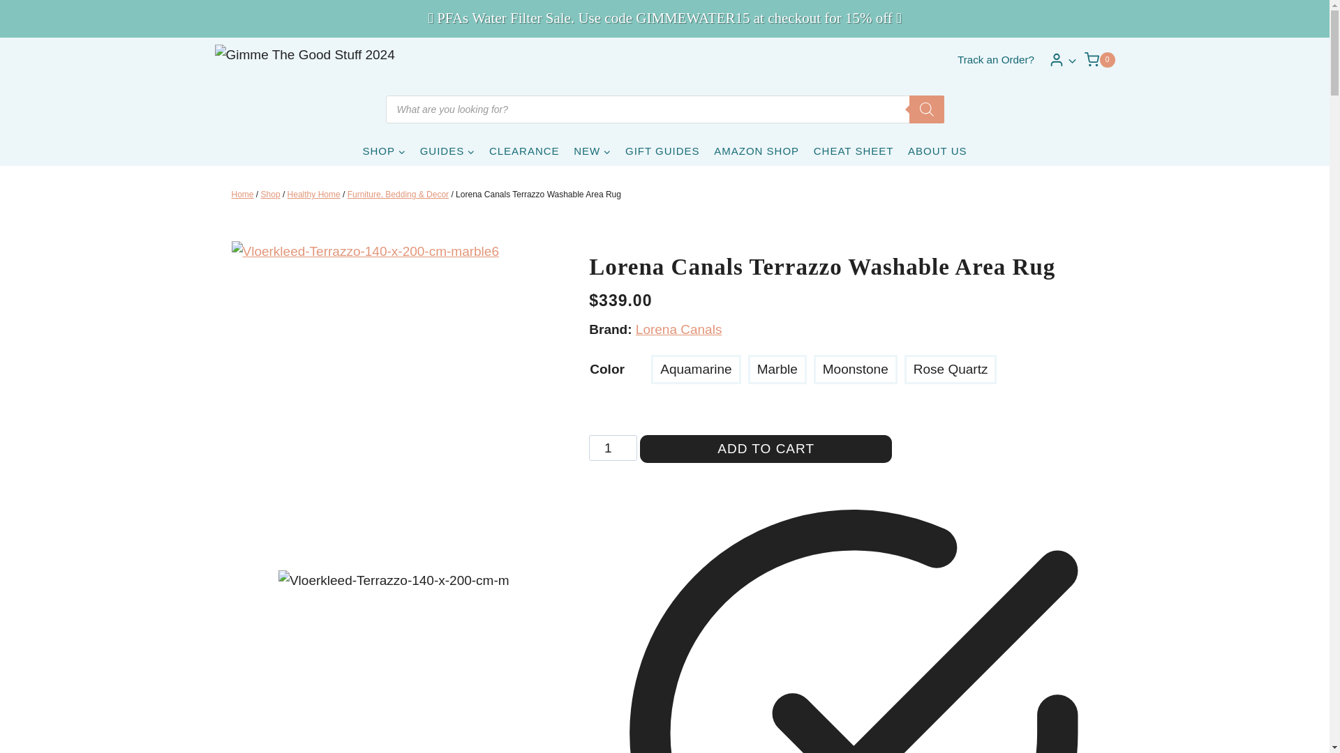 Image resolution: width=1340 pixels, height=753 pixels. What do you see at coordinates (1099, 60) in the screenshot?
I see `0` at bounding box center [1099, 60].